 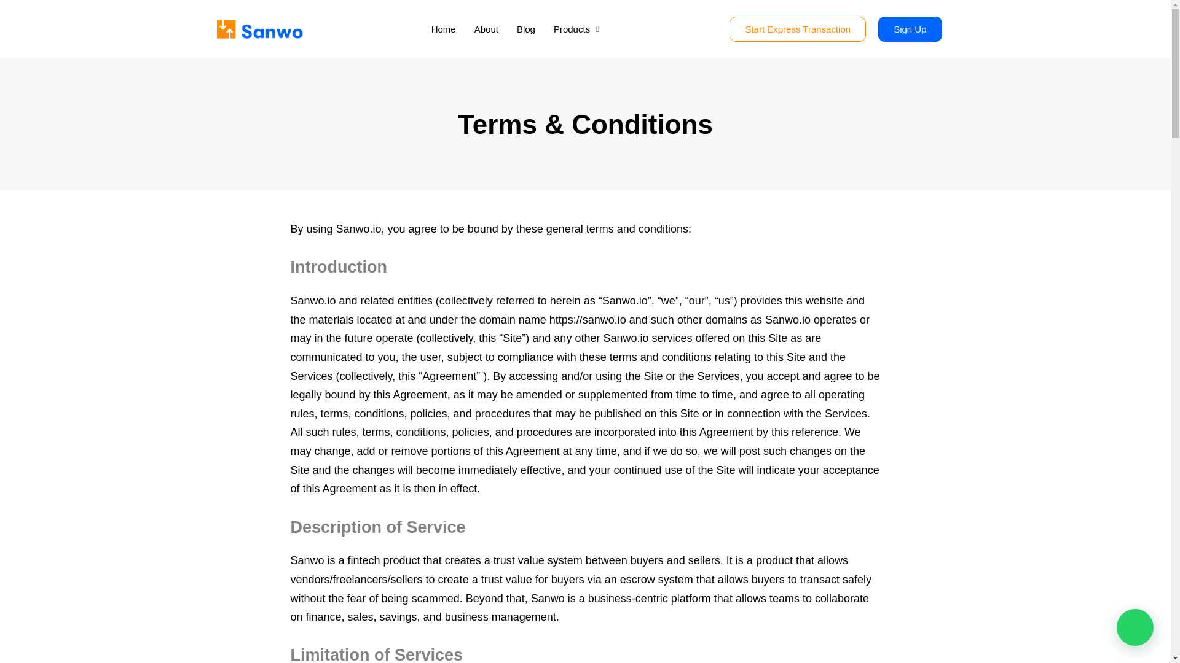 What do you see at coordinates (444, 29) in the screenshot?
I see `Home` at bounding box center [444, 29].